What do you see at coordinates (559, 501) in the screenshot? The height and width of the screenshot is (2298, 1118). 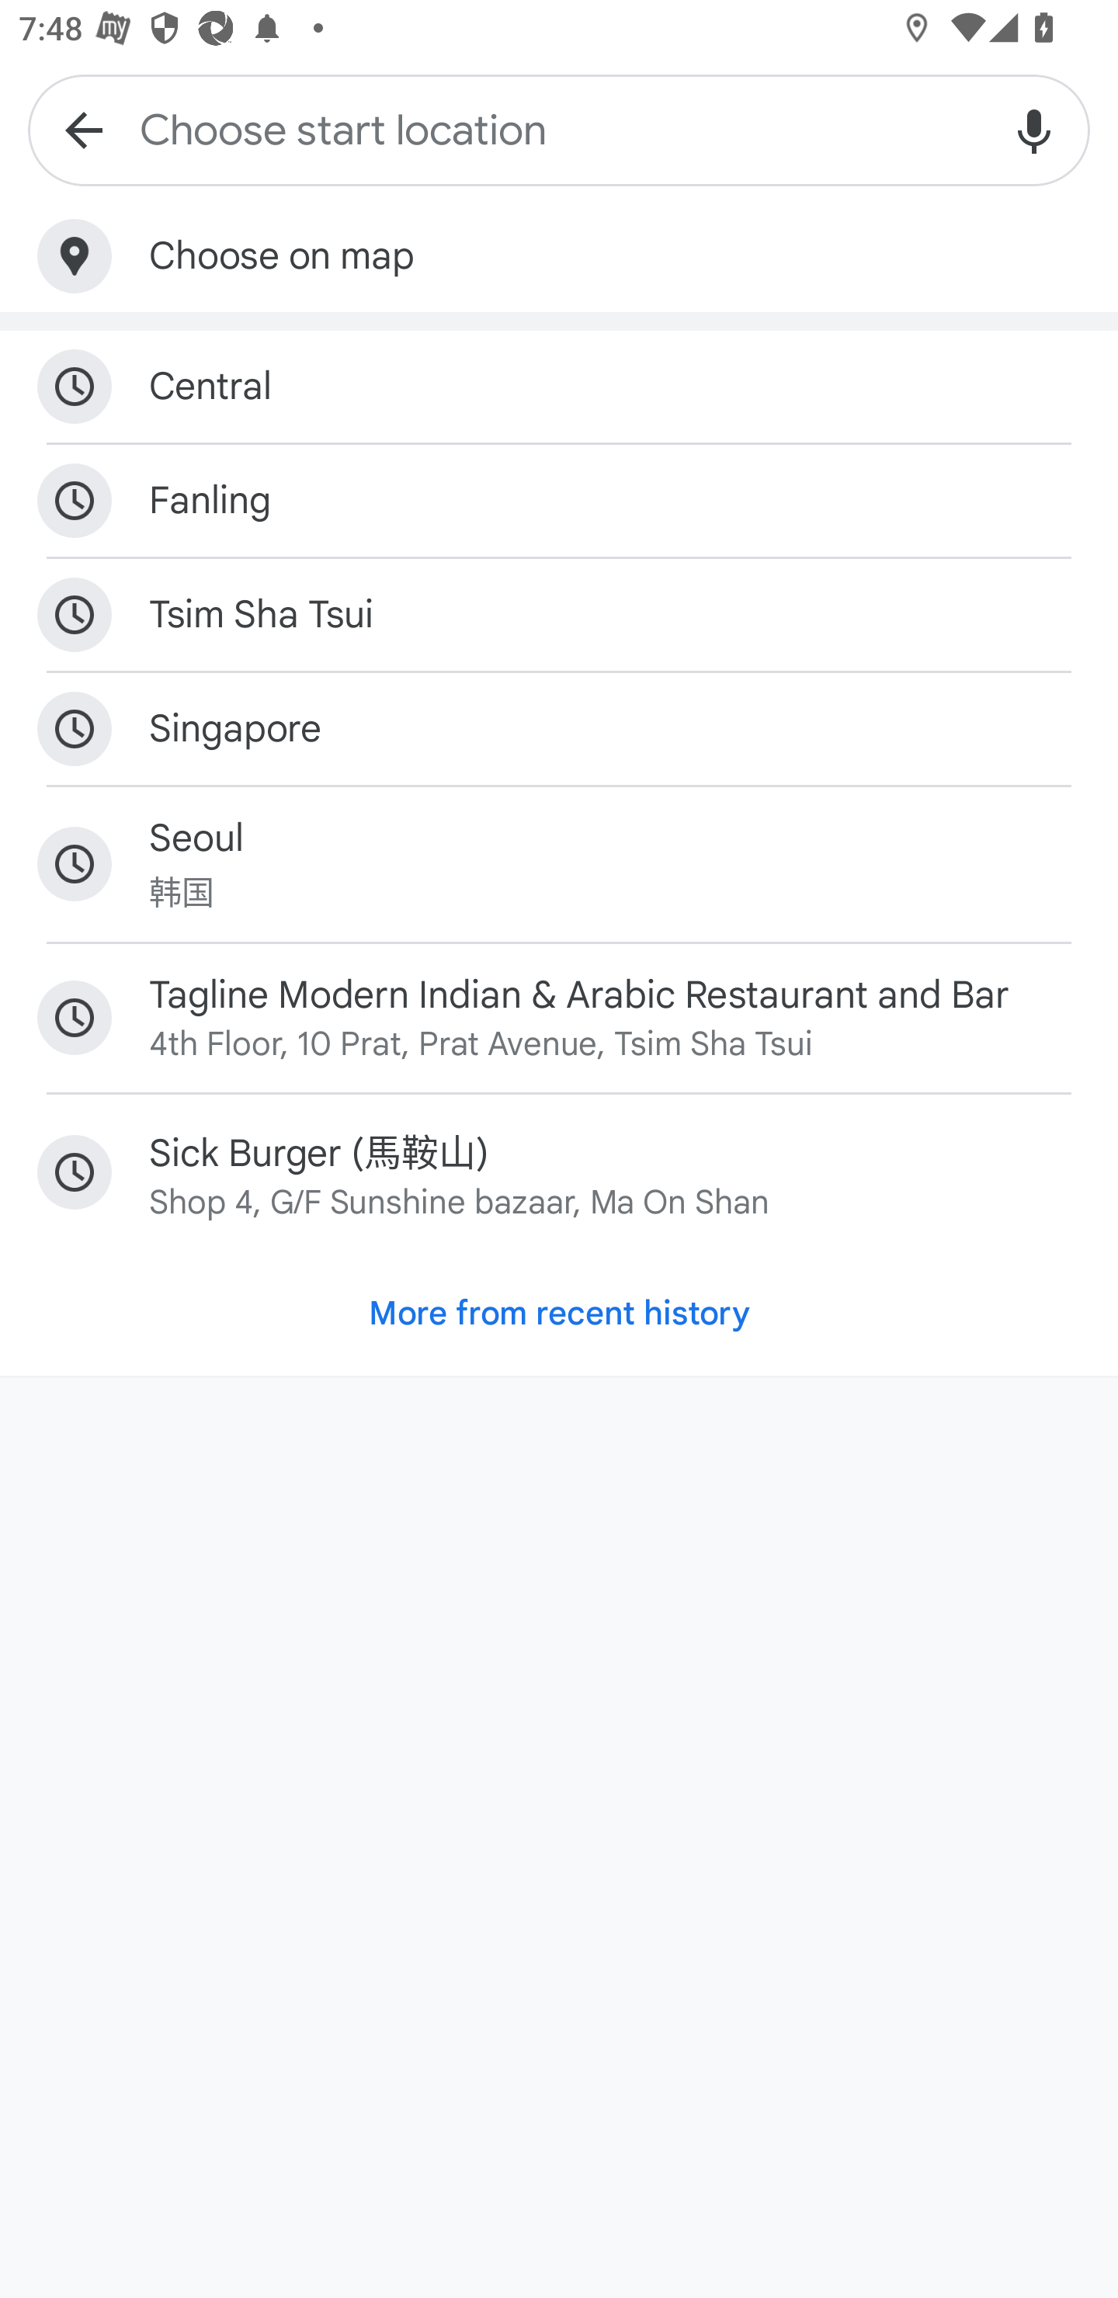 I see `Fanling` at bounding box center [559, 501].